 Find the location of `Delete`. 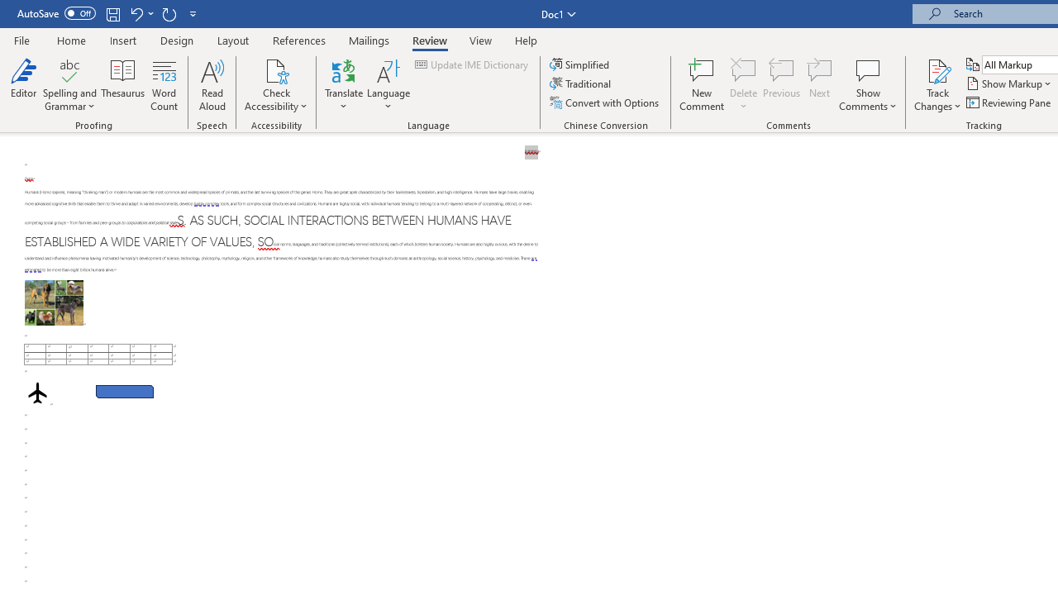

Delete is located at coordinates (744, 69).